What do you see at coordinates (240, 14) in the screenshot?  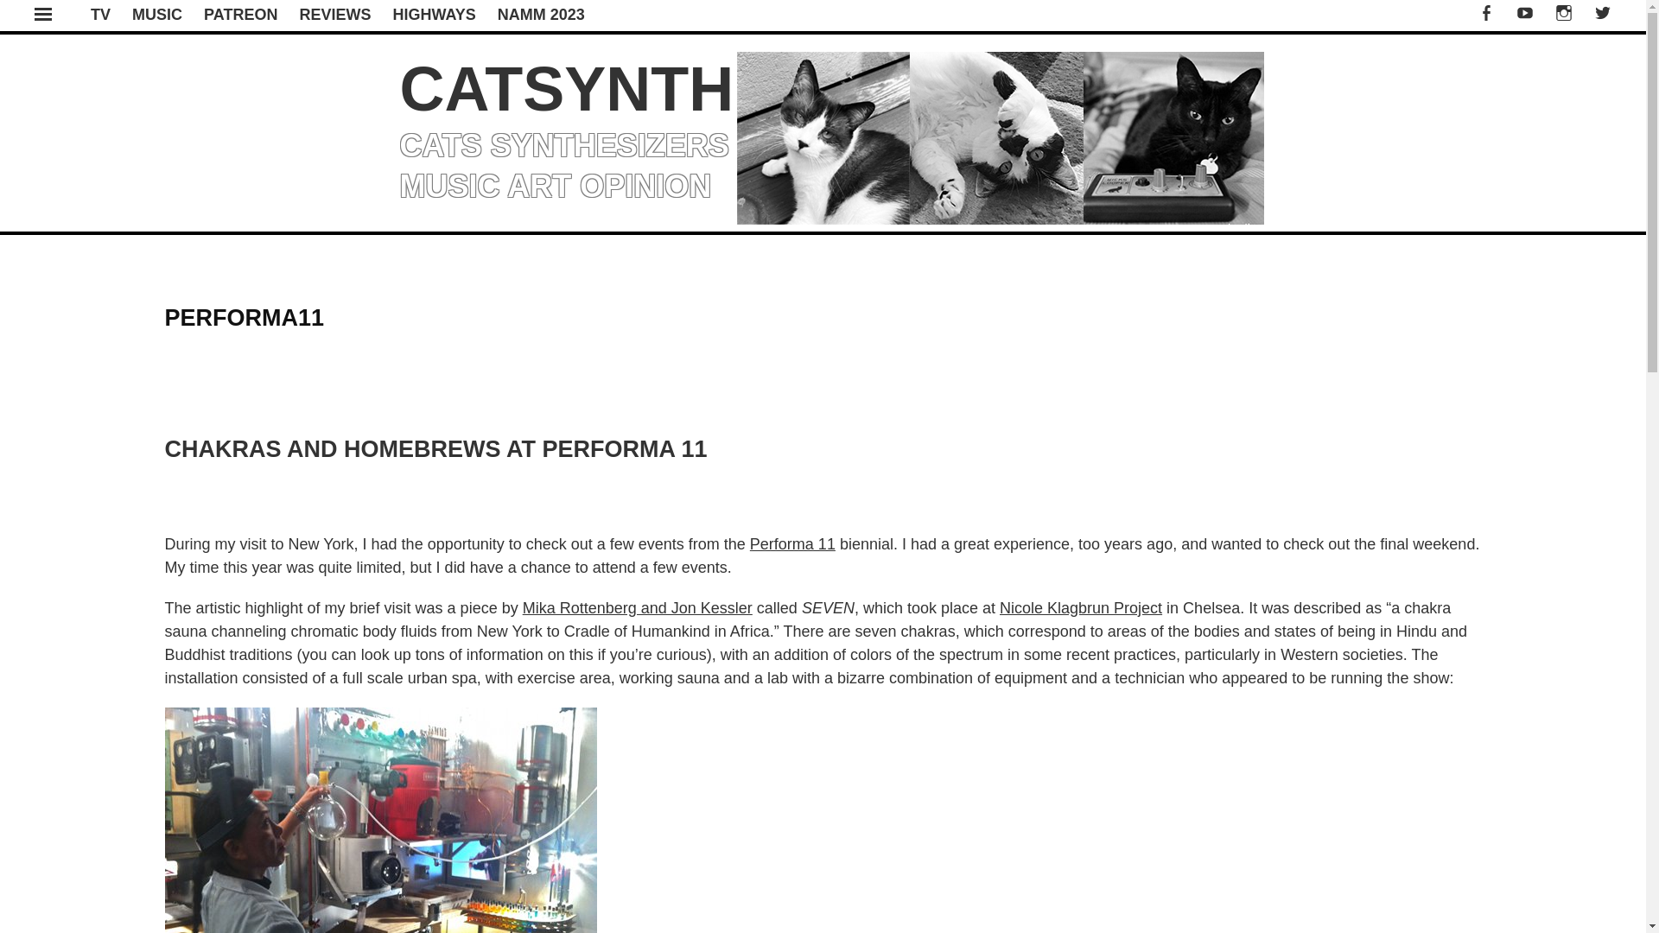 I see `PATREON` at bounding box center [240, 14].